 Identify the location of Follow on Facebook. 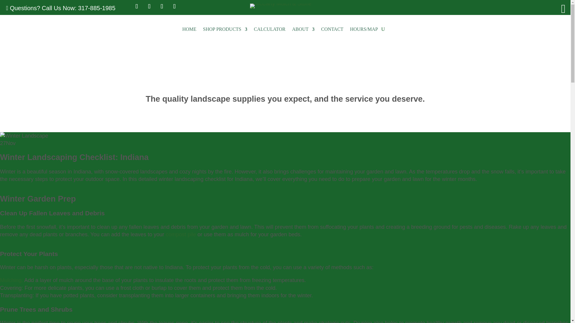
(137, 6).